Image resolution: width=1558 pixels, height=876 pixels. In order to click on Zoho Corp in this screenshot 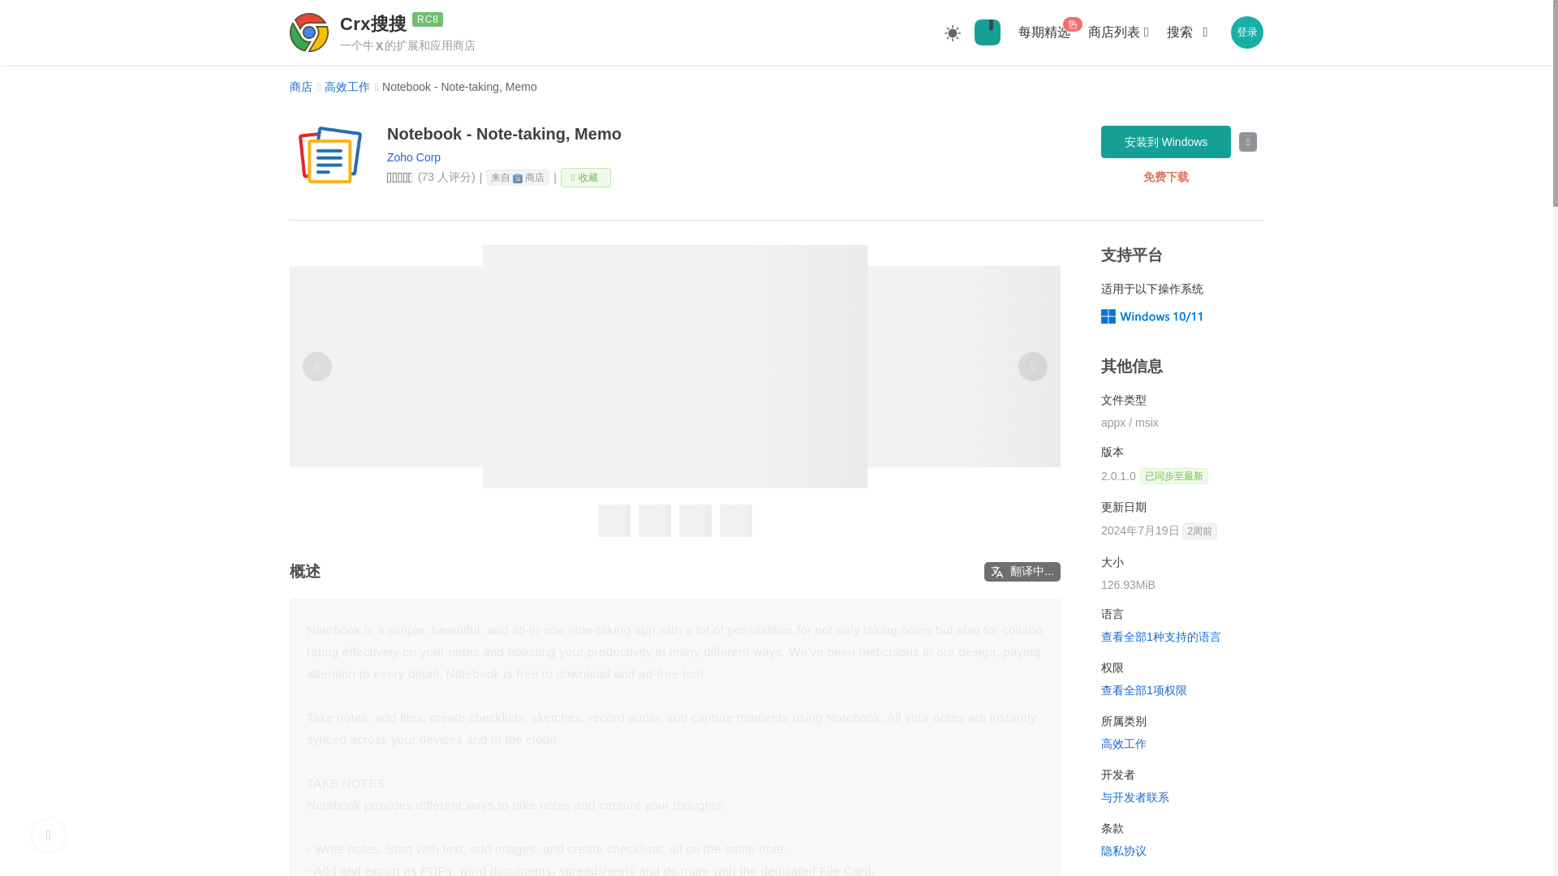, I will do `click(414, 157)`.